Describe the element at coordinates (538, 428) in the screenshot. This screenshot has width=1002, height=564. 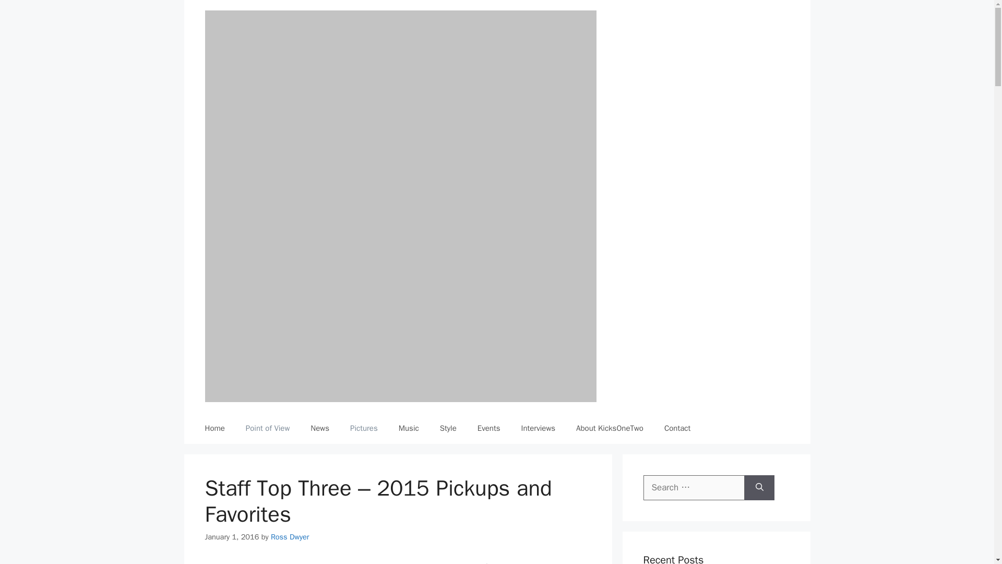
I see `Interviews` at that location.